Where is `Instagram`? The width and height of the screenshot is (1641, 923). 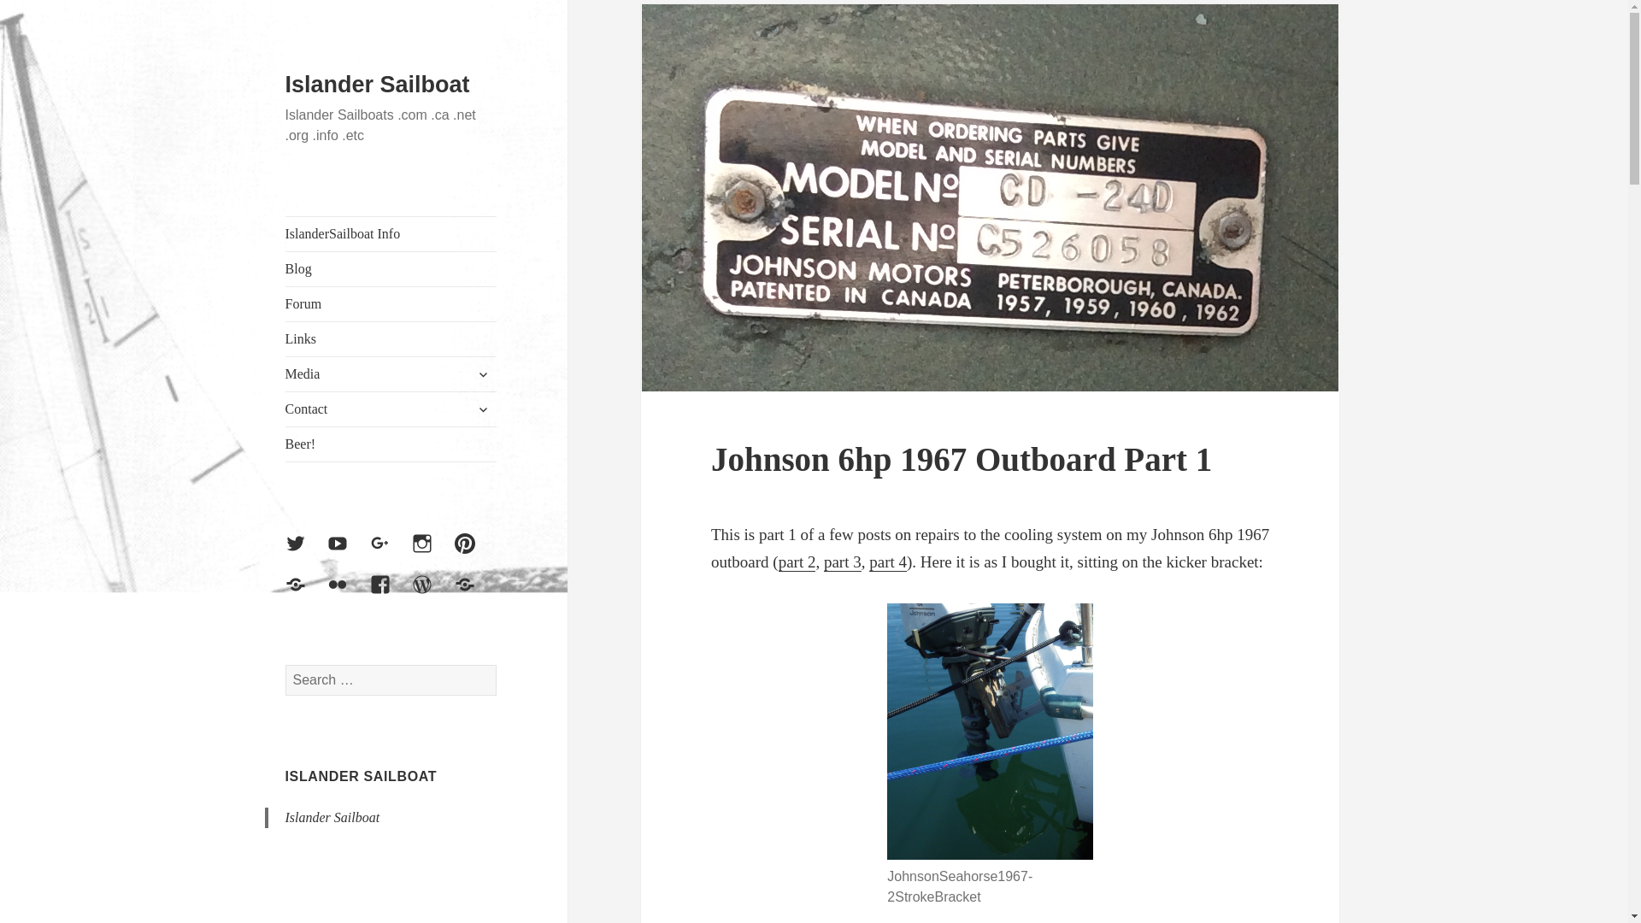 Instagram is located at coordinates (432, 554).